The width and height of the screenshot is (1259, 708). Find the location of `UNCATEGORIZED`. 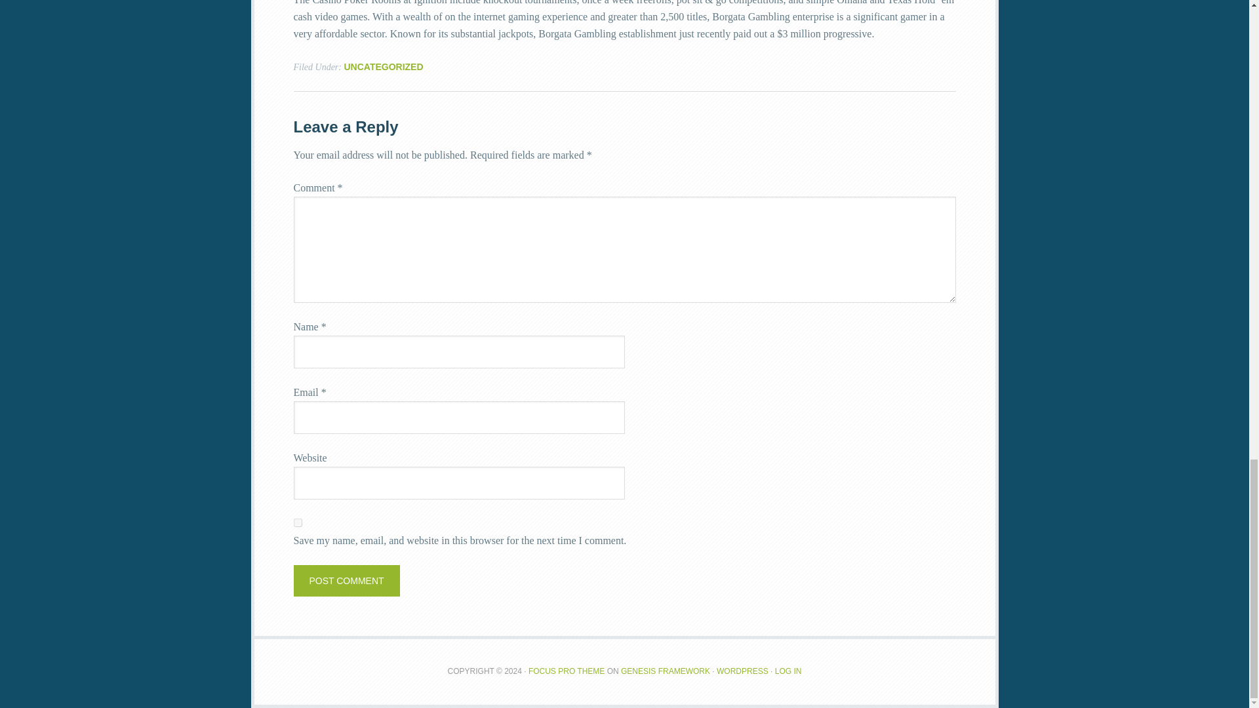

UNCATEGORIZED is located at coordinates (383, 67).